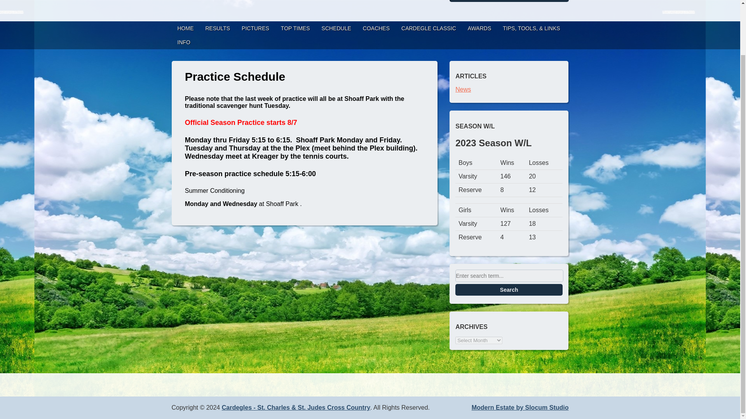  What do you see at coordinates (218, 28) in the screenshot?
I see `RESULTS` at bounding box center [218, 28].